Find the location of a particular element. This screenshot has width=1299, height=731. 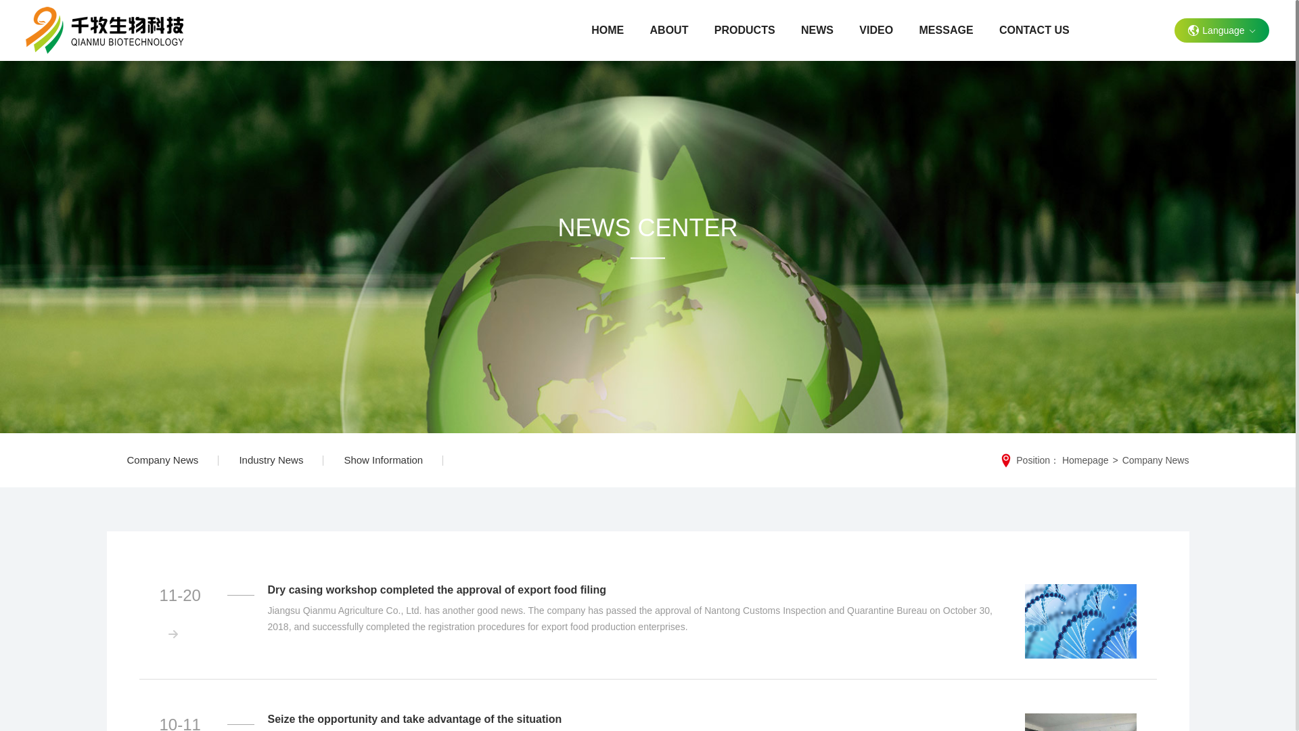

Seize the opportunity and take advantage of the situation is located at coordinates (636, 719).